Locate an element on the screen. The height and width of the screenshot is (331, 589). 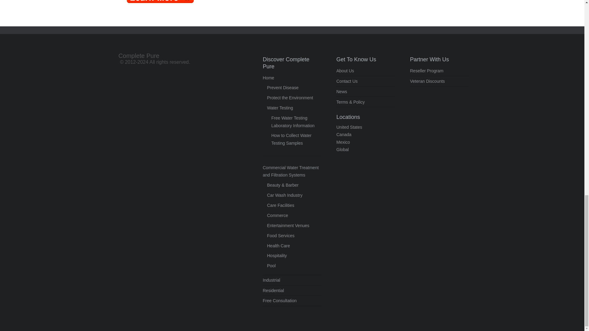
Entertainment Venues is located at coordinates (288, 226).